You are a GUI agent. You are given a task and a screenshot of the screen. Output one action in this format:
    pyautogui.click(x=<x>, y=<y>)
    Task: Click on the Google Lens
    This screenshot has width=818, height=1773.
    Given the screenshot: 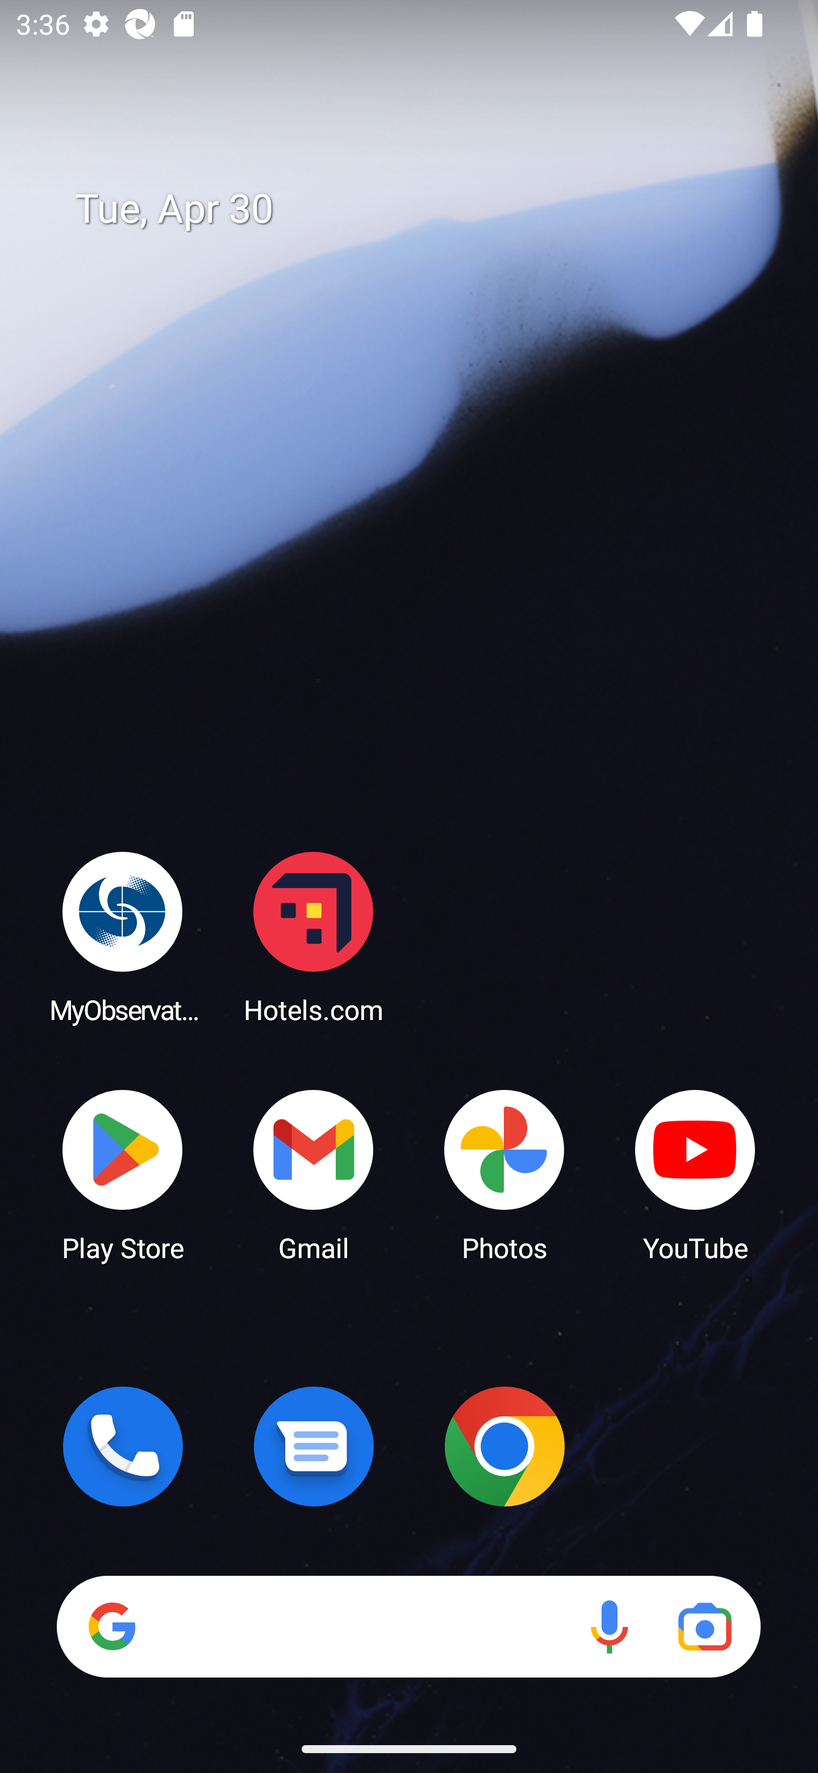 What is the action you would take?
    pyautogui.click(x=704, y=1626)
    